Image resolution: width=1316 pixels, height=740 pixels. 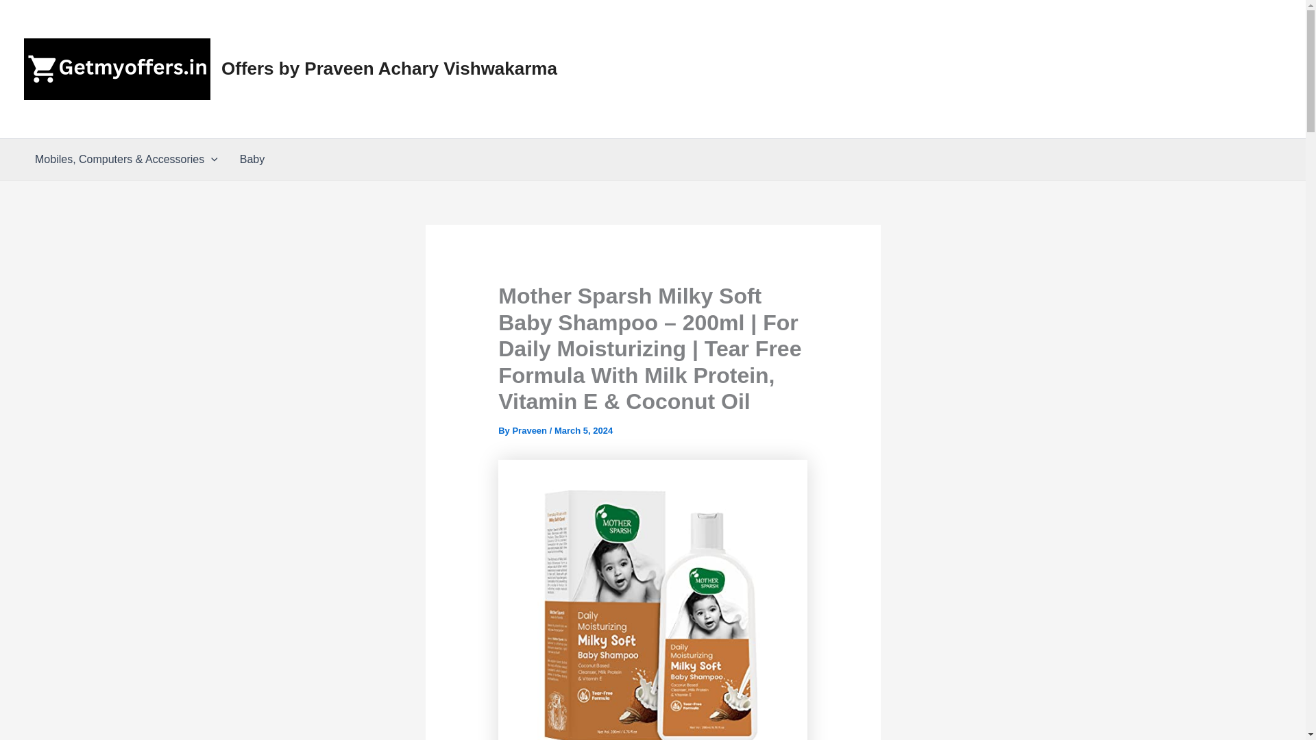 I want to click on Under 200-300, so click(x=786, y=34).